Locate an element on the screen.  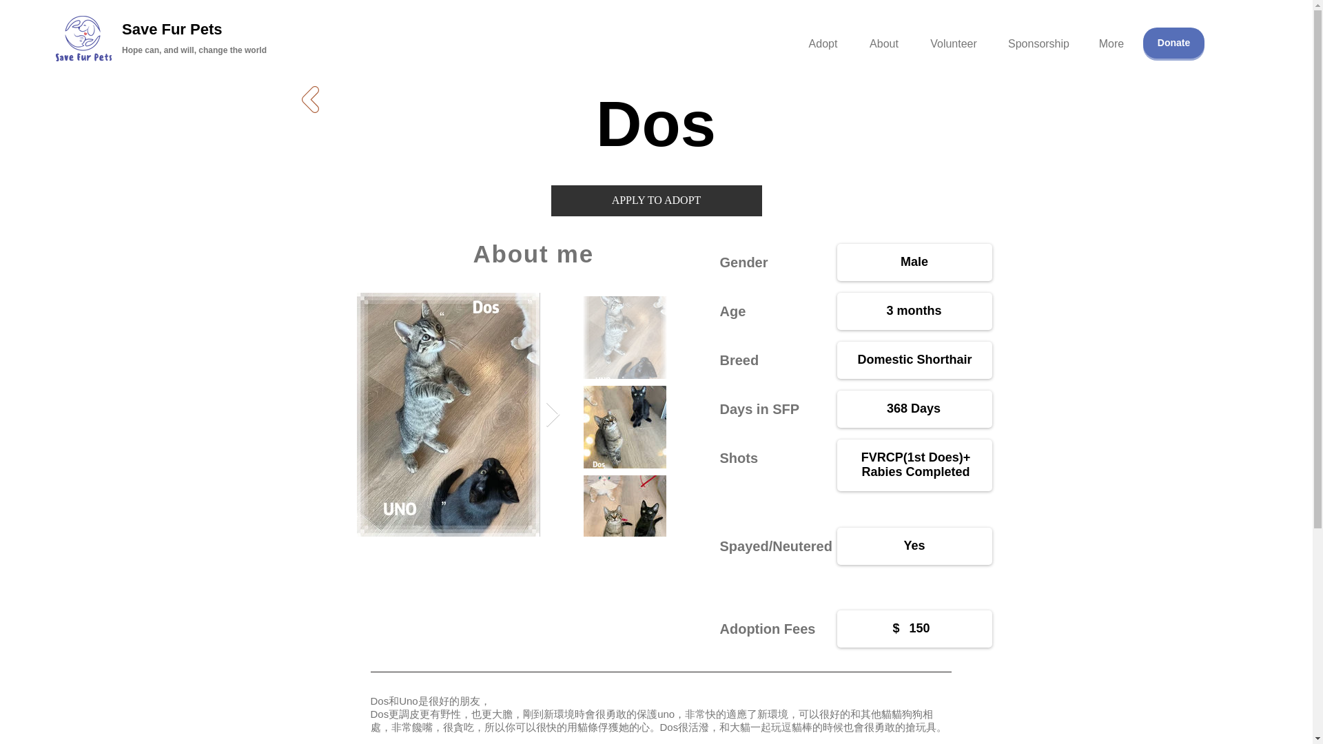
Volunteer is located at coordinates (954, 37).